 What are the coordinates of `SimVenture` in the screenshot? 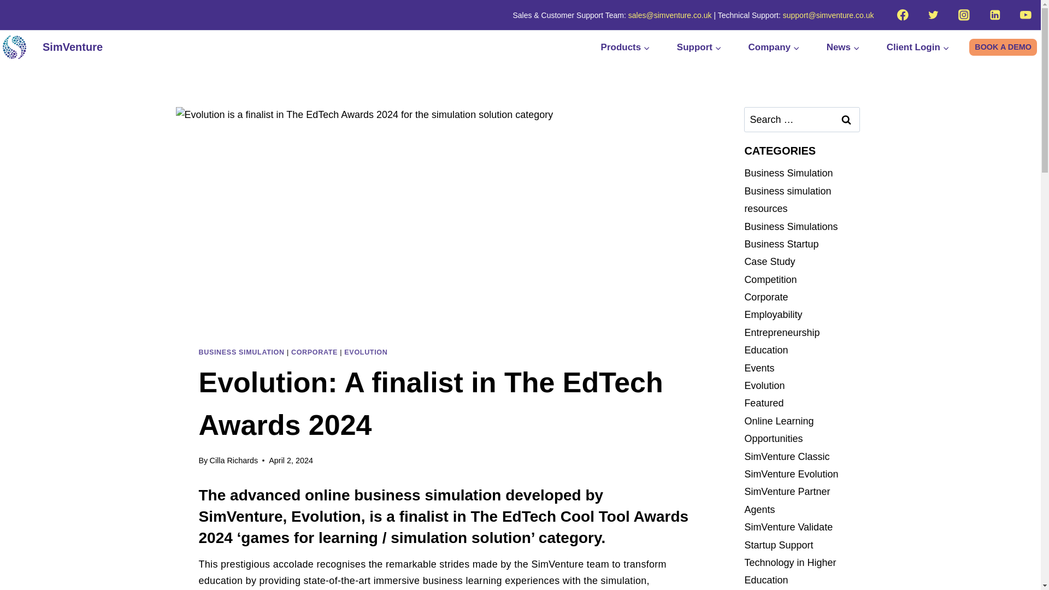 It's located at (52, 47).